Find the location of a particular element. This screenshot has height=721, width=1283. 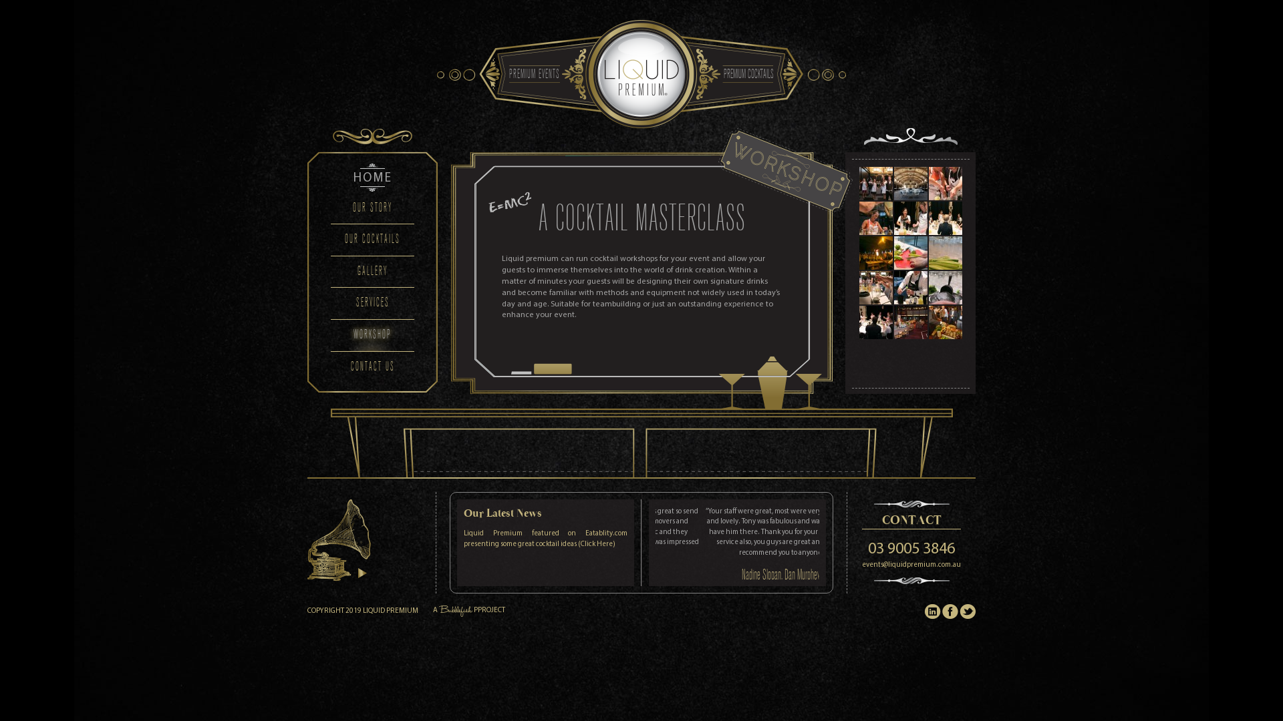

OUR STORY is located at coordinates (373, 208).